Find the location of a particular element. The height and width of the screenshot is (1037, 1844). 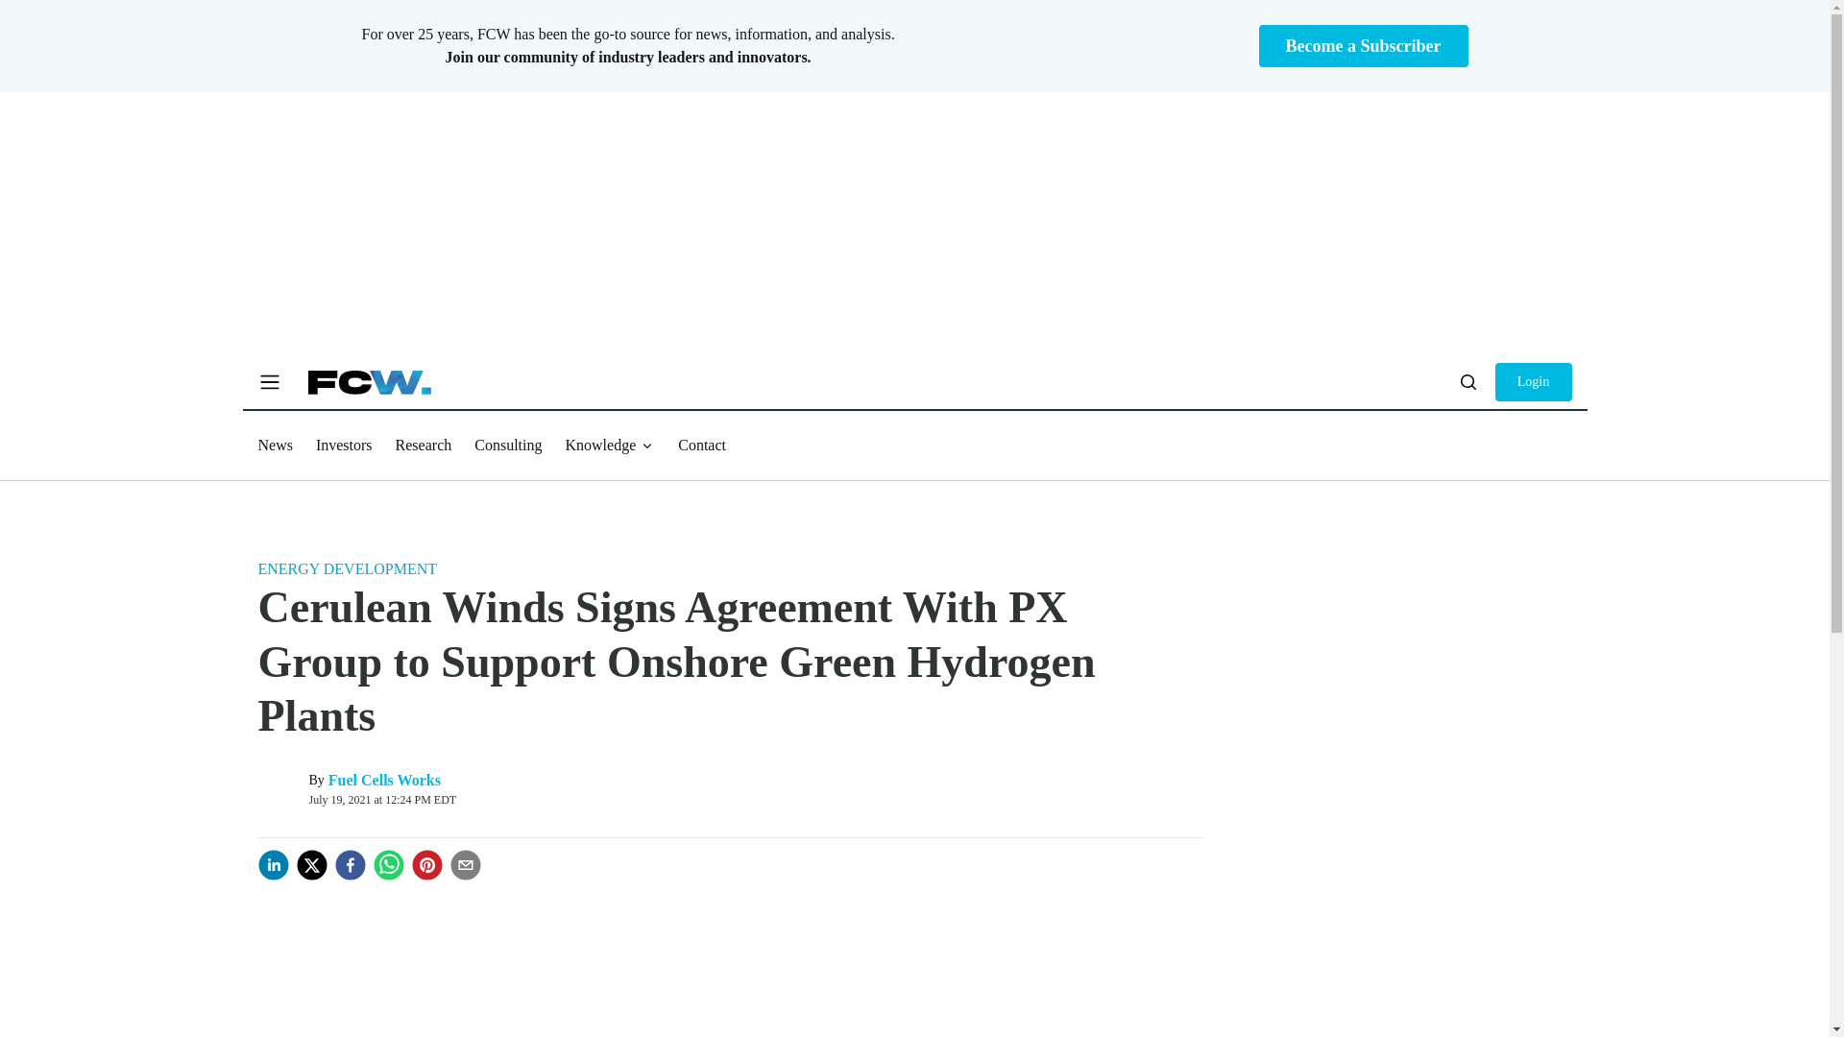

ENERGY DEVELOPMENT is located at coordinates (348, 568).